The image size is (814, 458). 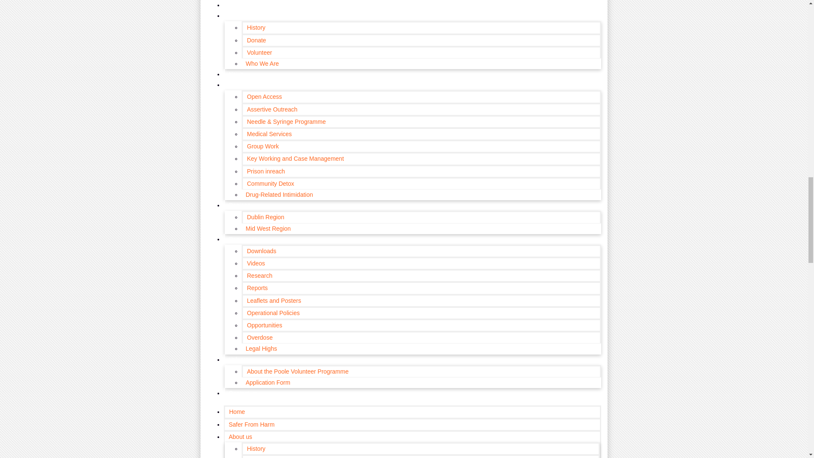 I want to click on Reports, so click(x=257, y=288).